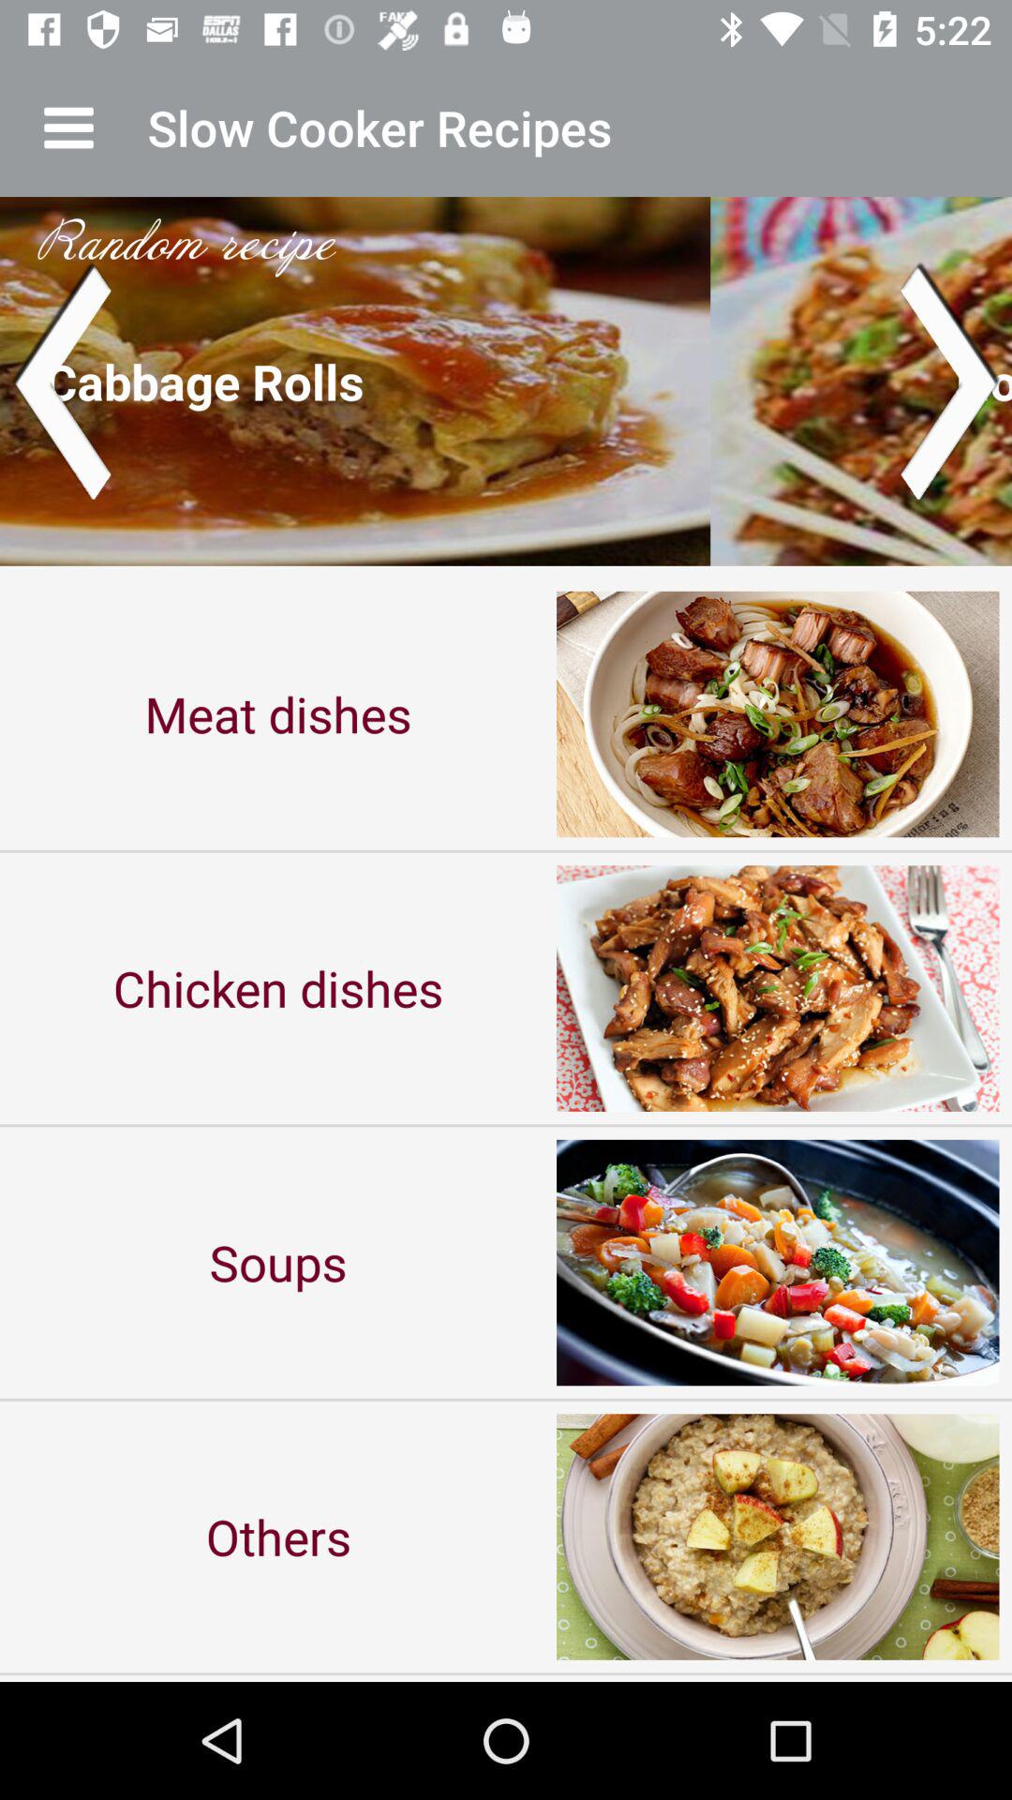 This screenshot has width=1012, height=1800. Describe the element at coordinates (278, 988) in the screenshot. I see `click the item below the meat dishes icon` at that location.